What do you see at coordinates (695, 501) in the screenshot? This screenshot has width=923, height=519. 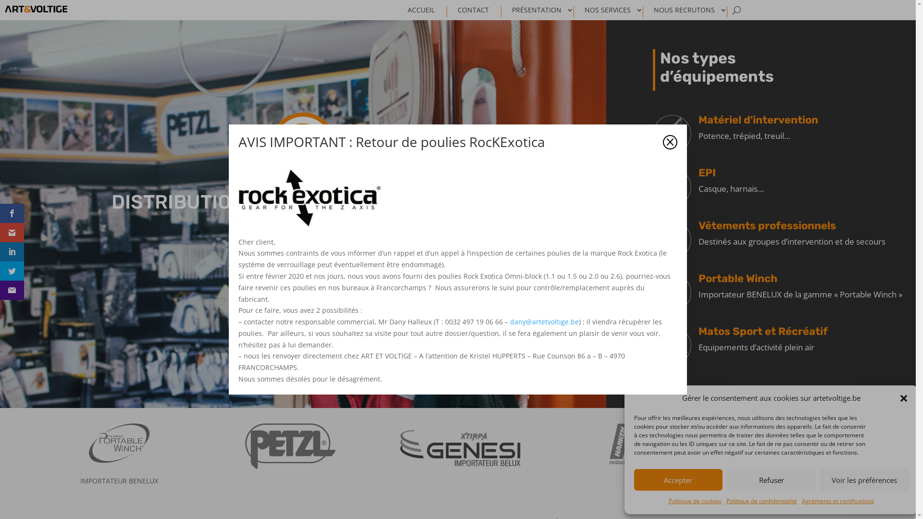 I see `Politique de cookies` at bounding box center [695, 501].